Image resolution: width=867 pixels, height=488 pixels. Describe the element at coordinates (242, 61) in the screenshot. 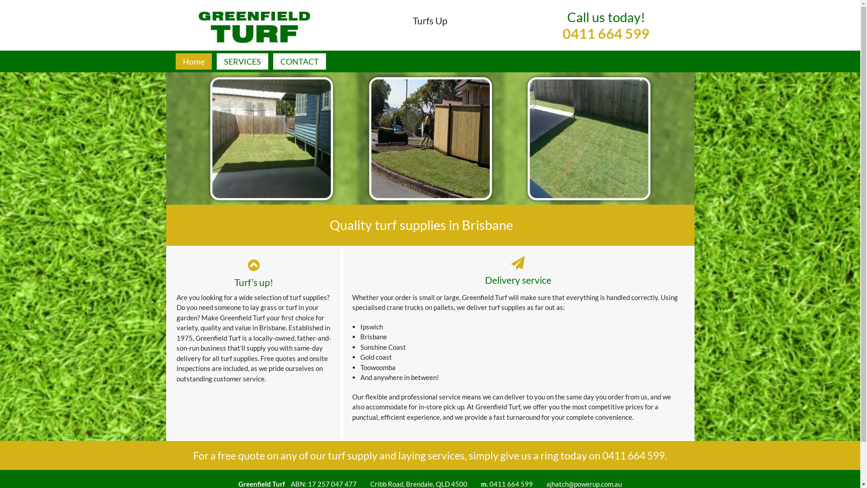

I see `SERVICES` at that location.